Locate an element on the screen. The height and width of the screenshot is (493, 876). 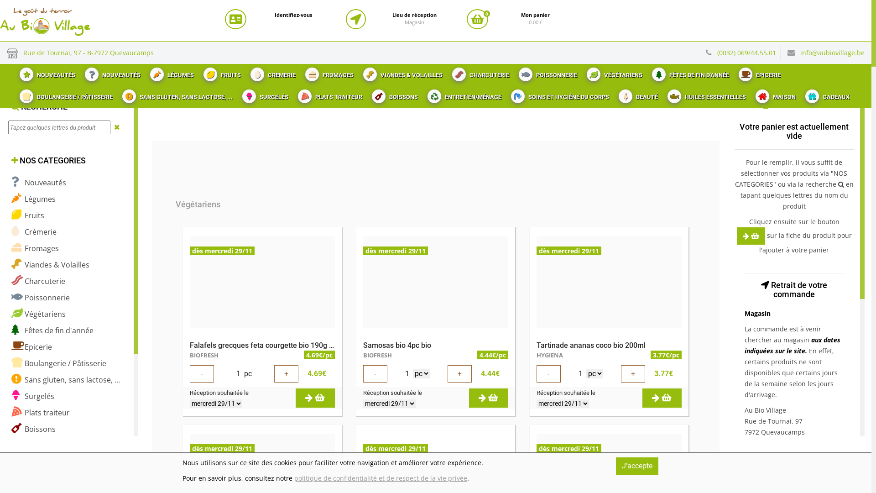
Fruits is located at coordinates (28, 215).